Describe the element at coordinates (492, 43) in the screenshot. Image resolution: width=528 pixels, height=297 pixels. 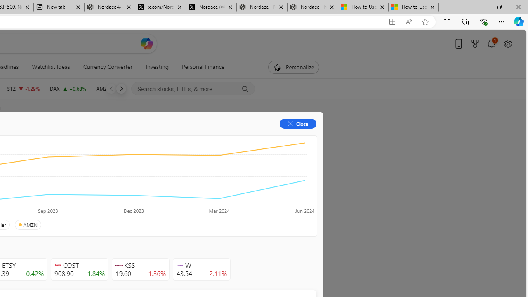
I see `Notifications` at that location.